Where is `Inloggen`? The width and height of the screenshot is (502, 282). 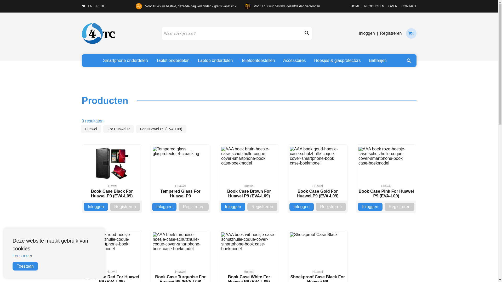
Inloggen is located at coordinates (370, 207).